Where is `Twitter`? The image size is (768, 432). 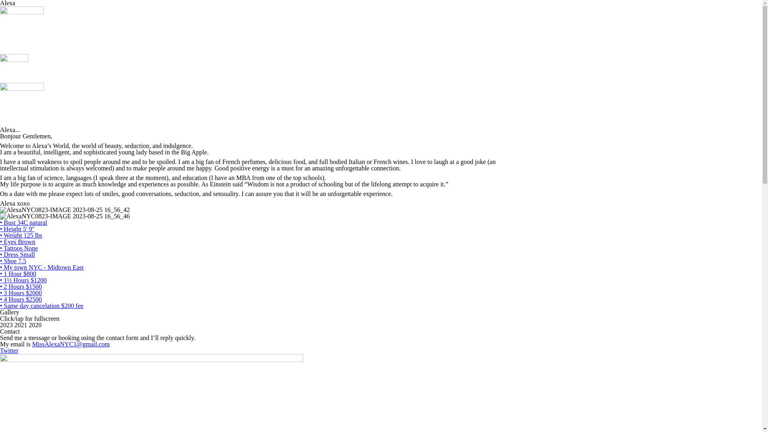
Twitter is located at coordinates (9, 350).